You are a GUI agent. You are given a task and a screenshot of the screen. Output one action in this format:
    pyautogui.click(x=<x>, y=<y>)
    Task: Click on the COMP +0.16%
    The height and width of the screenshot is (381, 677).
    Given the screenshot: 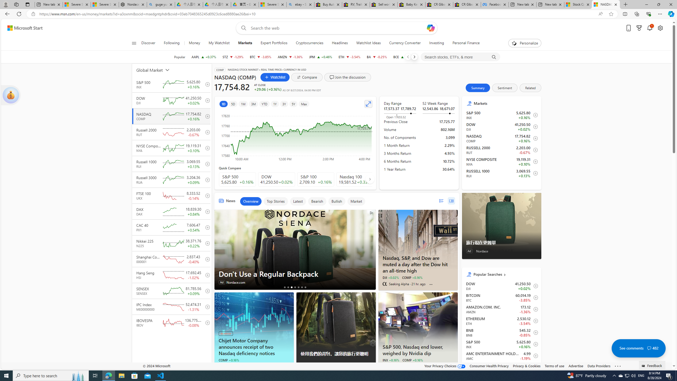 What is the action you would take?
    pyautogui.click(x=413, y=360)
    